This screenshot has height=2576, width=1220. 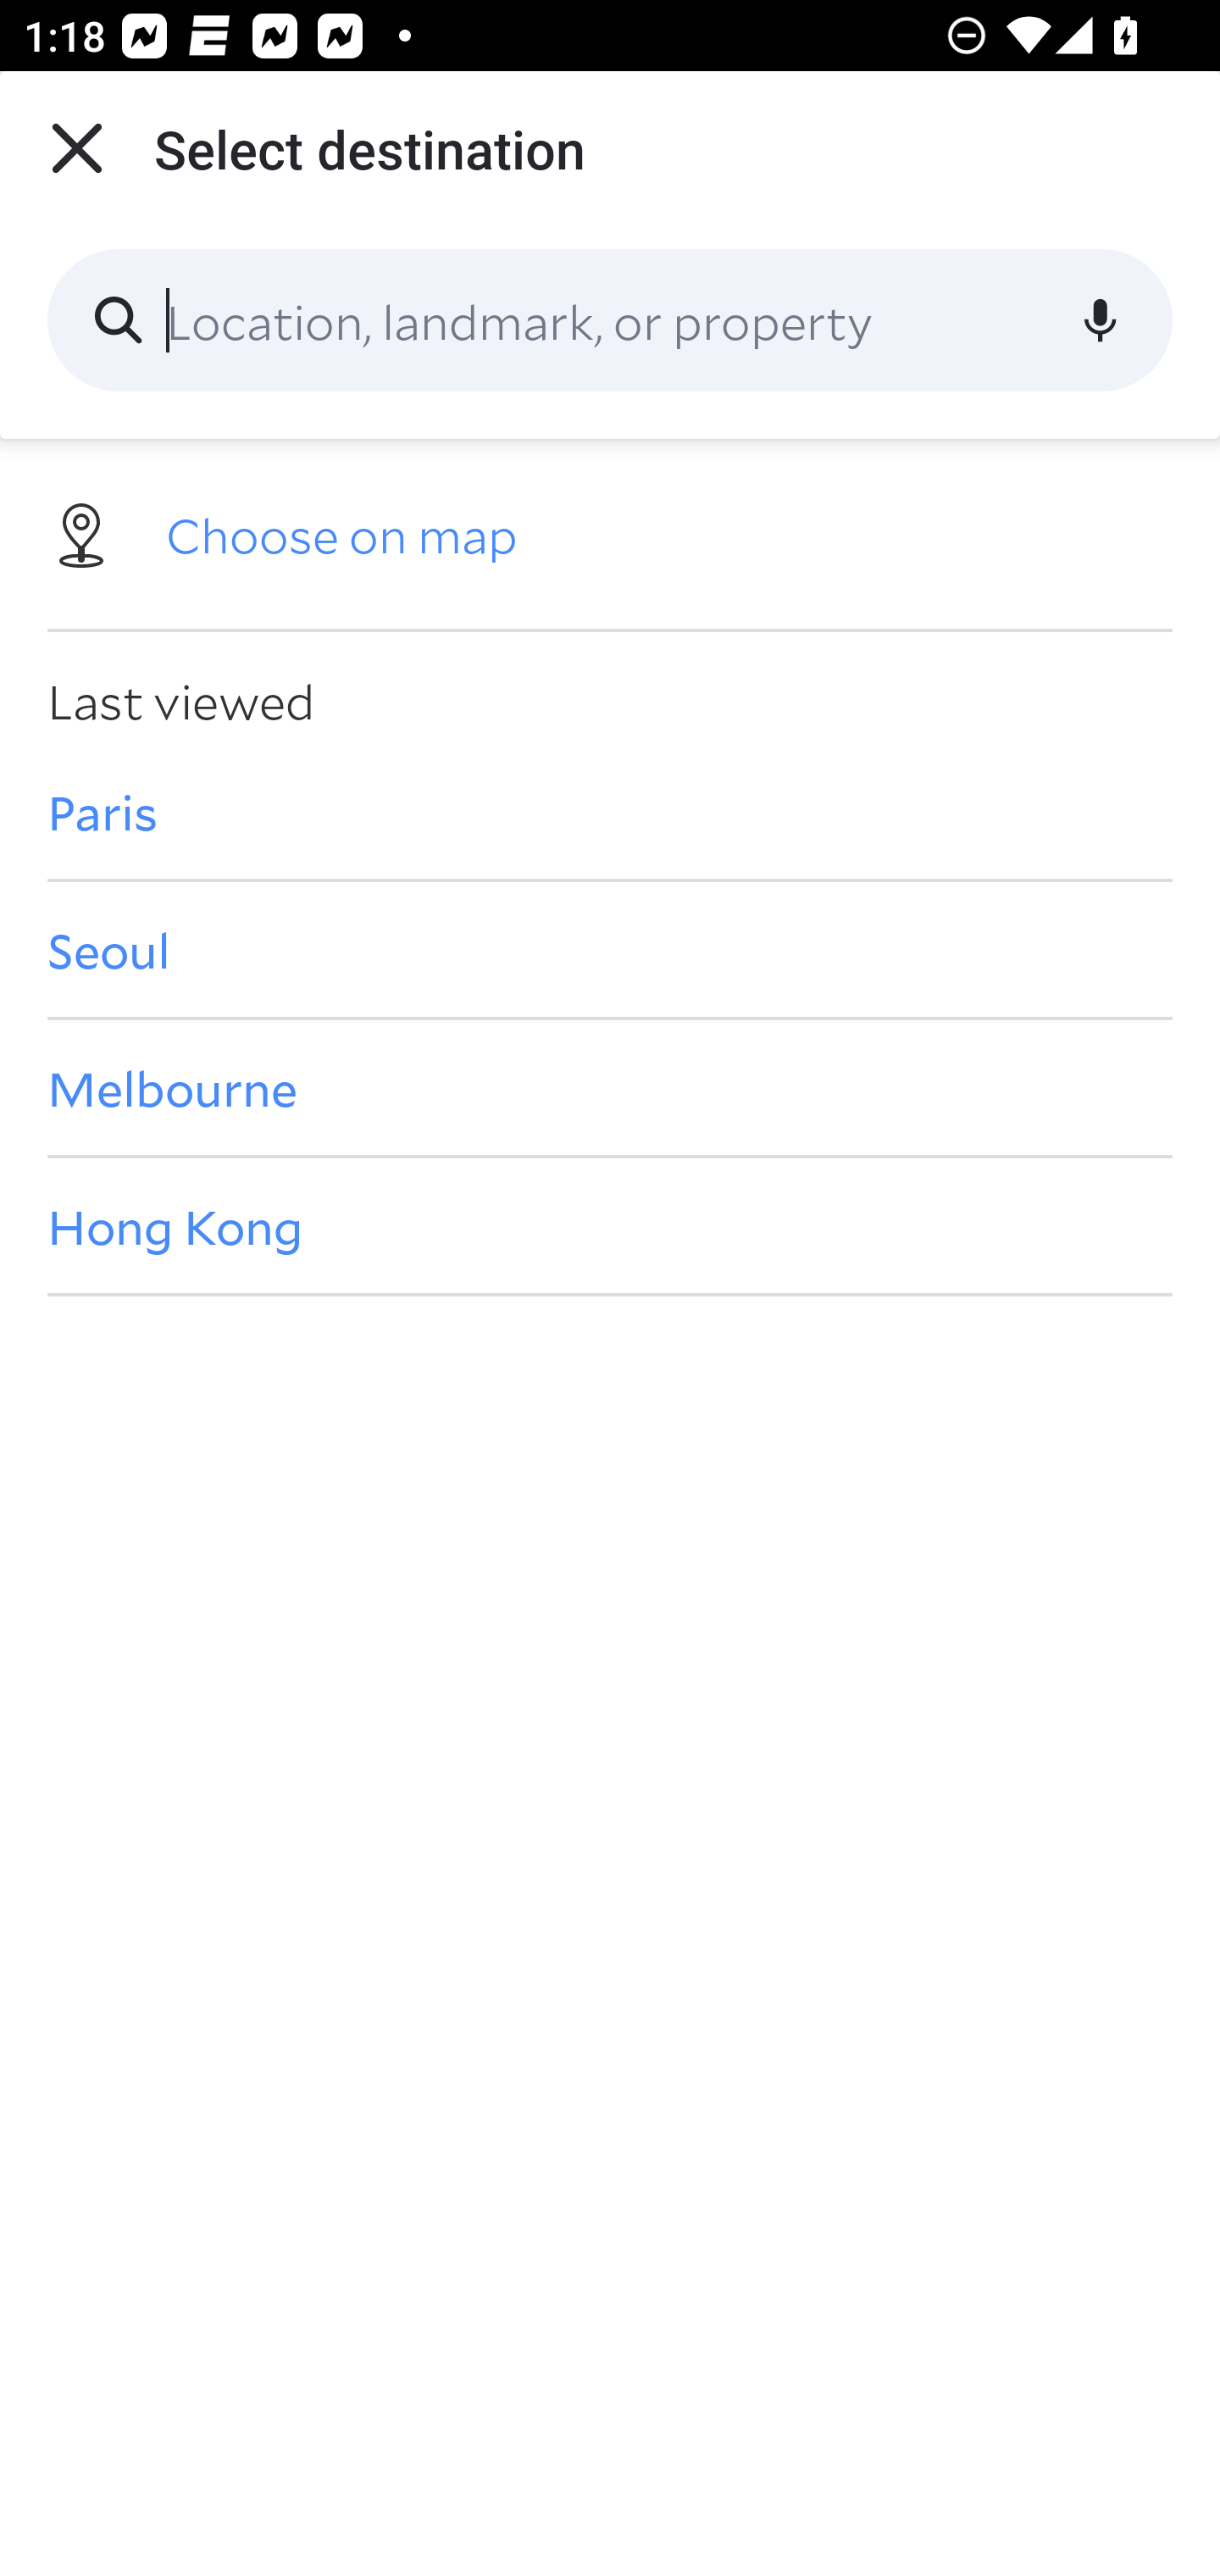 What do you see at coordinates (610, 949) in the screenshot?
I see `Seoul` at bounding box center [610, 949].